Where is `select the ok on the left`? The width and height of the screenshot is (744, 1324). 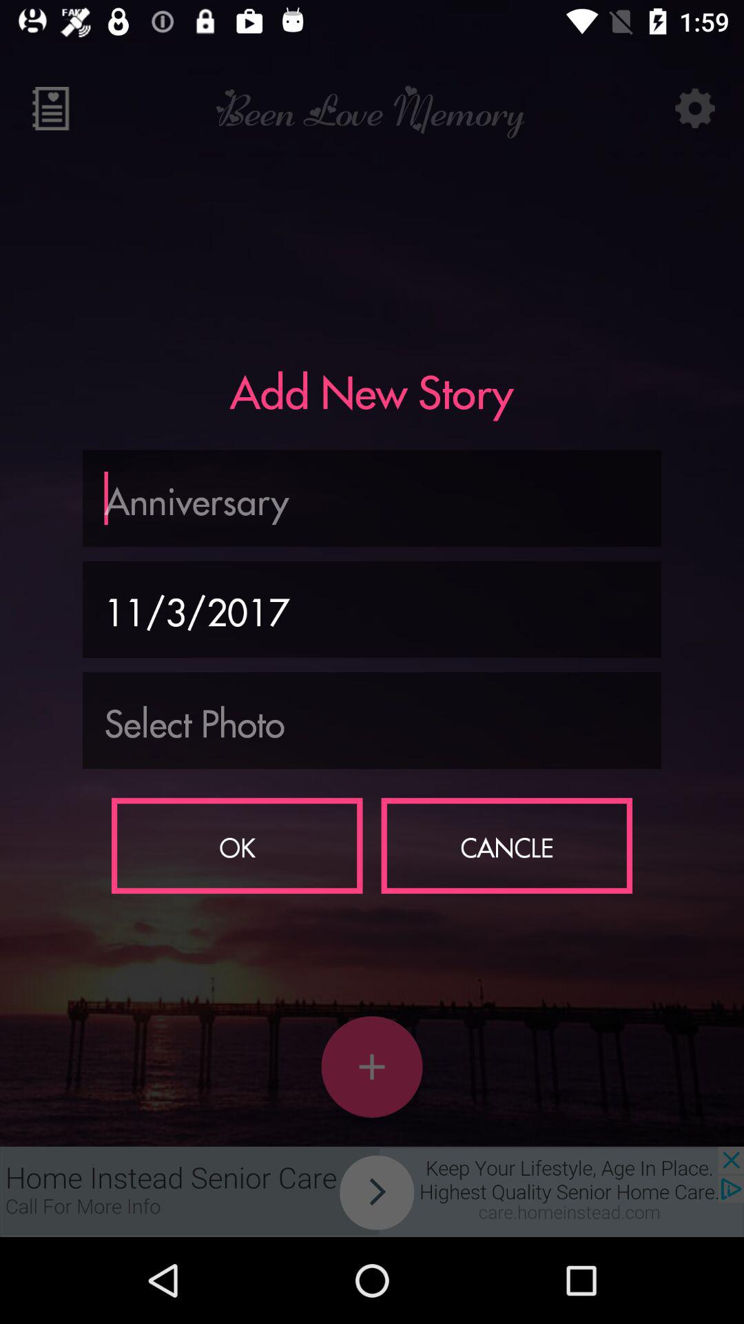 select the ok on the left is located at coordinates (237, 845).